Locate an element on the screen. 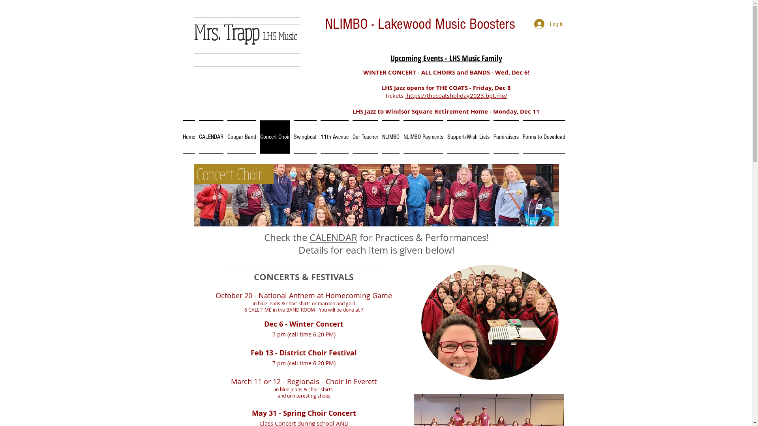  NLIMBO is located at coordinates (390, 137).